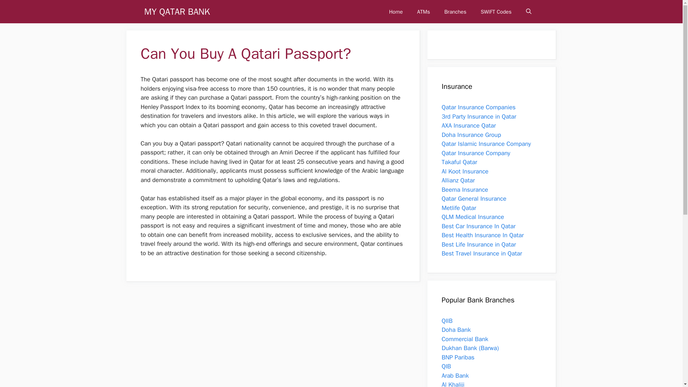 Image resolution: width=688 pixels, height=387 pixels. I want to click on Arab Bank, so click(455, 376).